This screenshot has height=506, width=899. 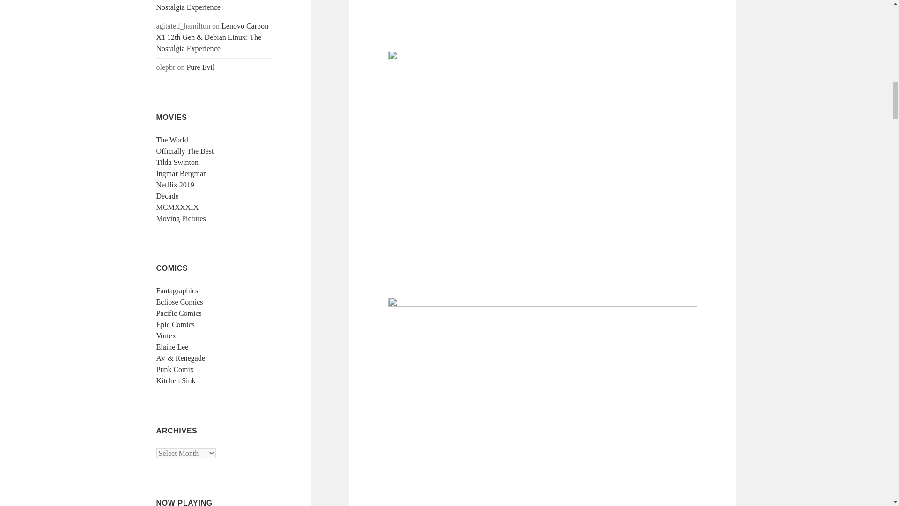 I want to click on Moving Pictures, so click(x=181, y=218).